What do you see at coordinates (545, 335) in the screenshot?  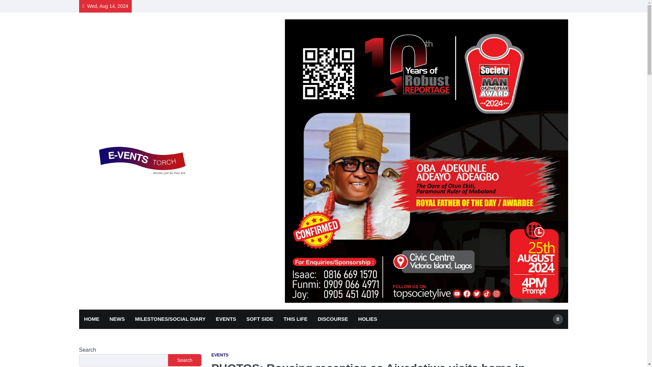 I see `Search` at bounding box center [545, 335].